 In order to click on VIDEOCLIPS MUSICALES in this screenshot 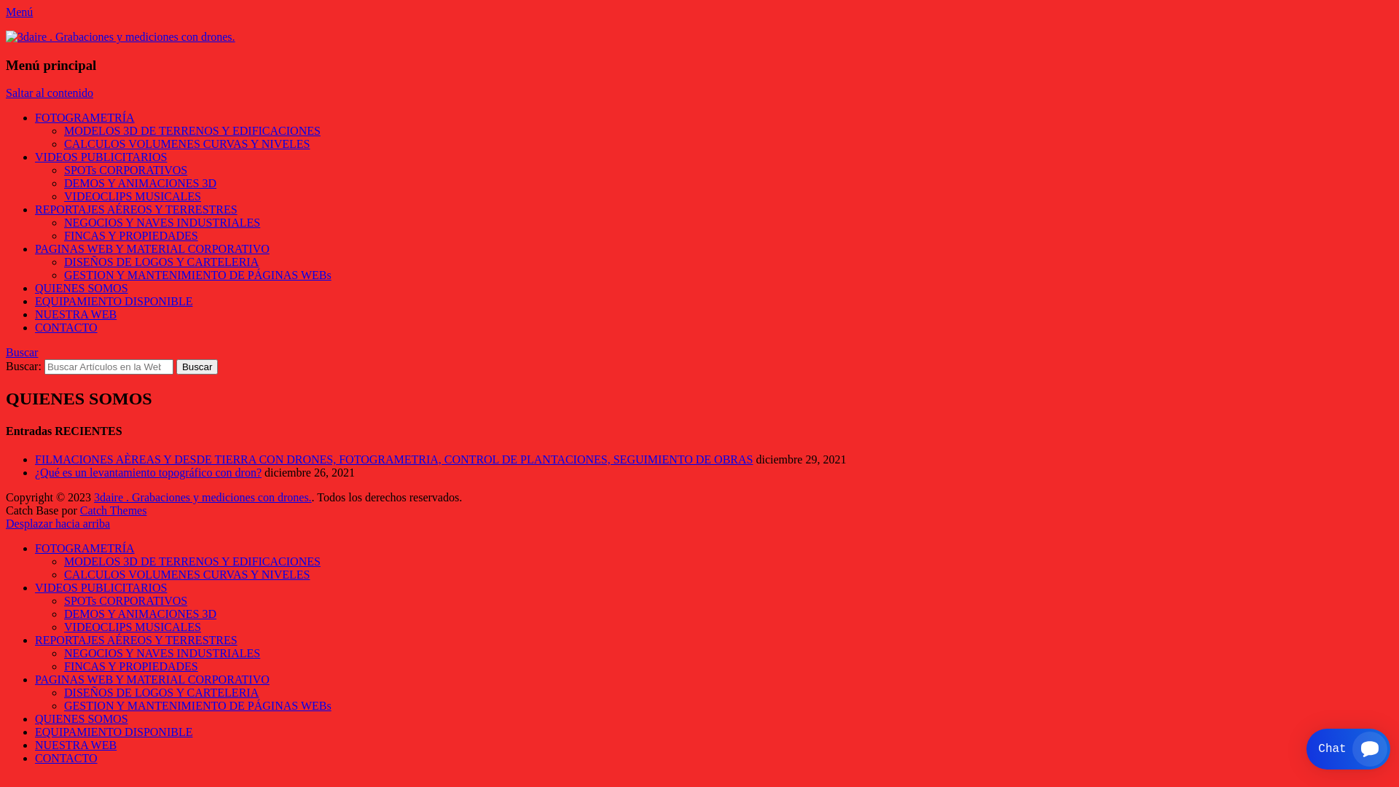, I will do `click(133, 627)`.